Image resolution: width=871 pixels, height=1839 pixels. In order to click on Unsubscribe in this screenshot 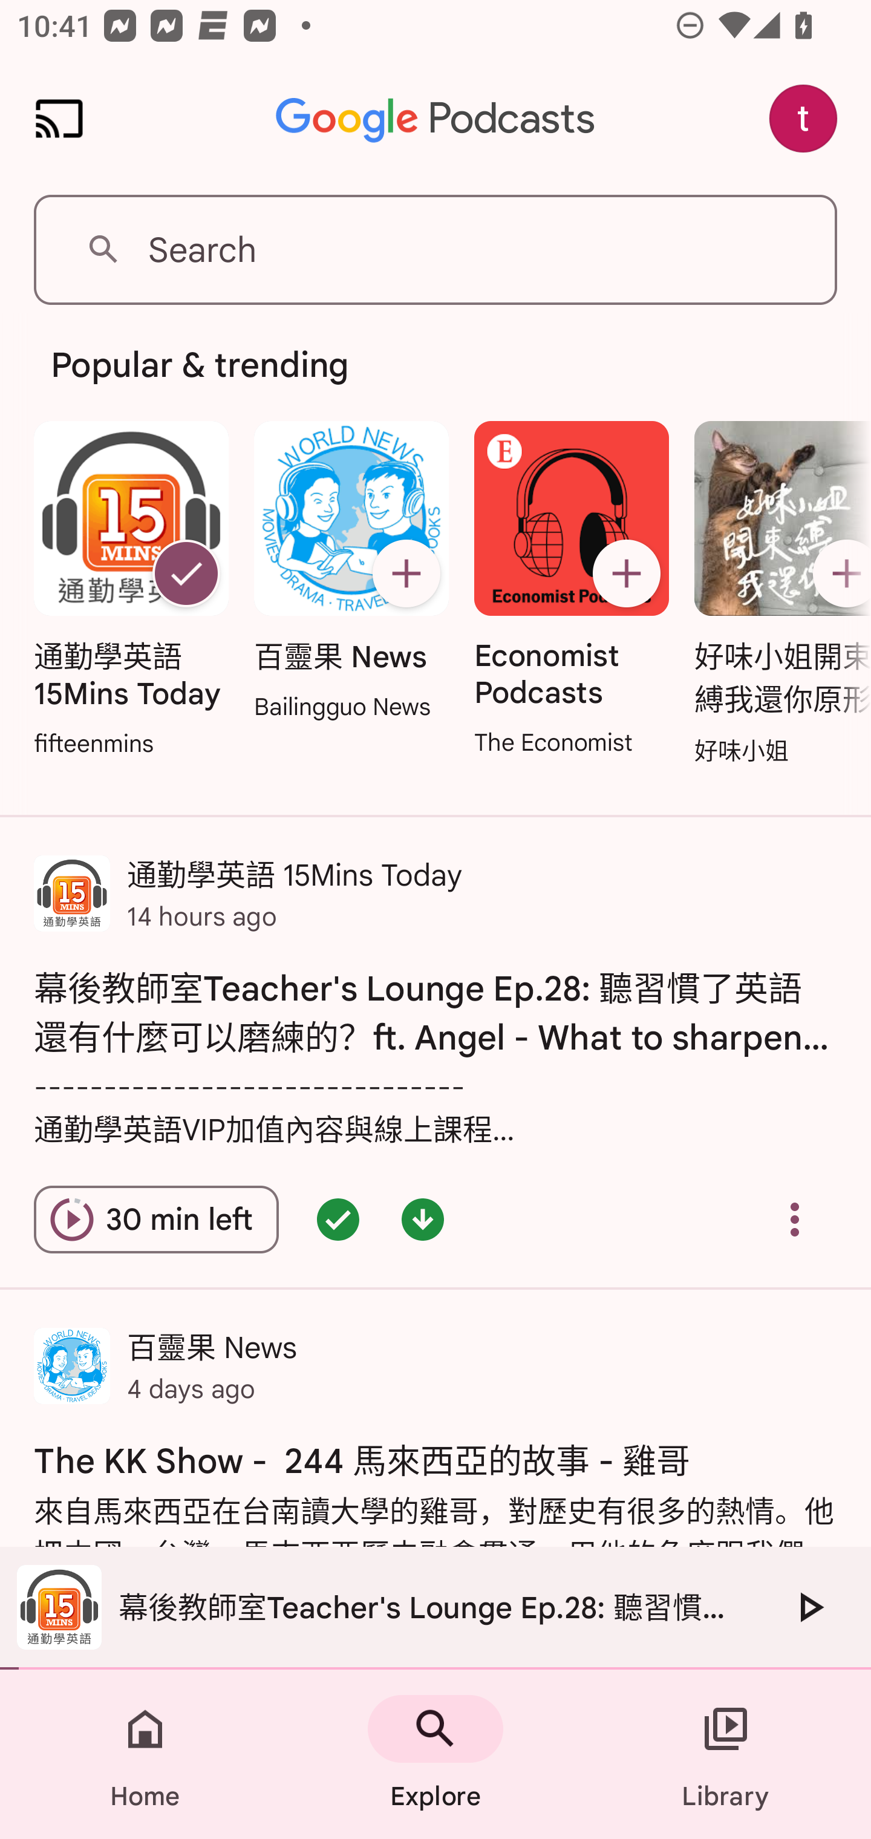, I will do `click(186, 573)`.